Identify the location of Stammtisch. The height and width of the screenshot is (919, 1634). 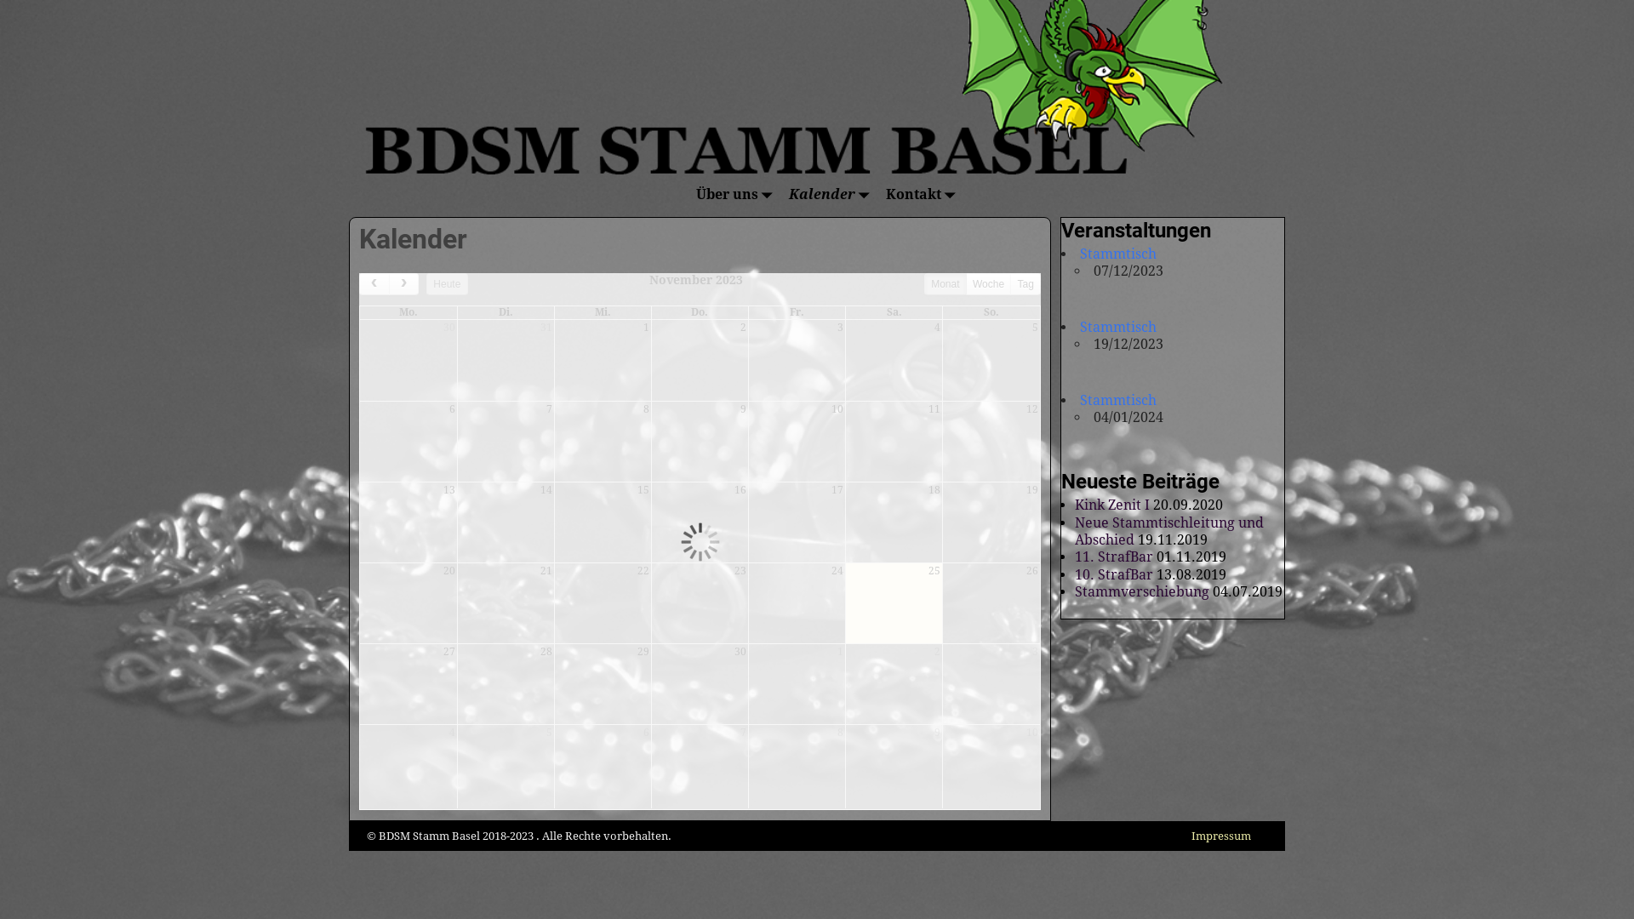
(1118, 327).